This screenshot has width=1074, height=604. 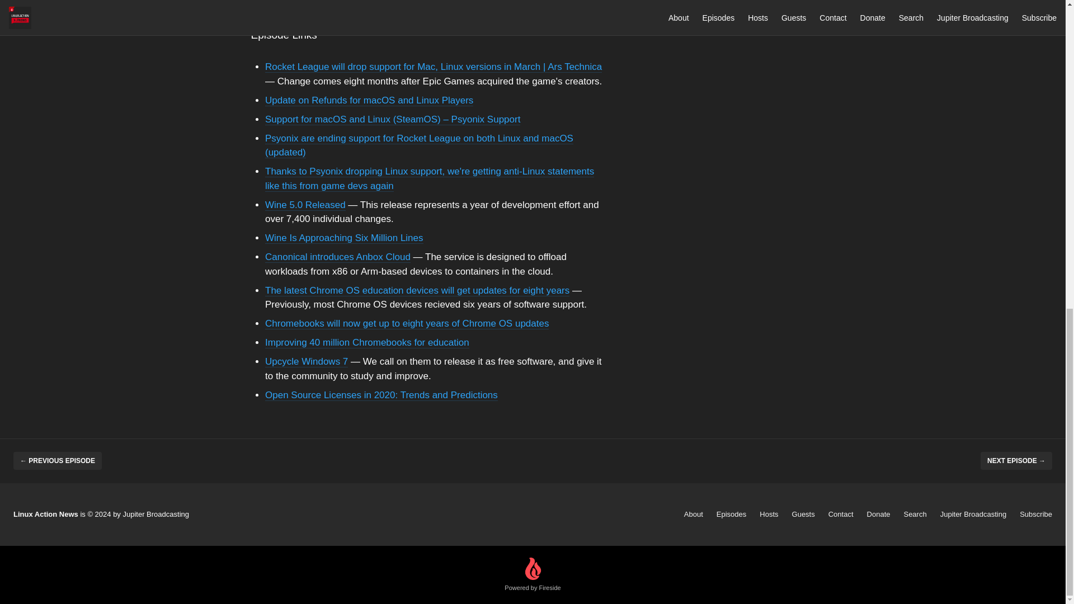 What do you see at coordinates (369, 100) in the screenshot?
I see `Update on Refunds for macOS and Linux Players` at bounding box center [369, 100].